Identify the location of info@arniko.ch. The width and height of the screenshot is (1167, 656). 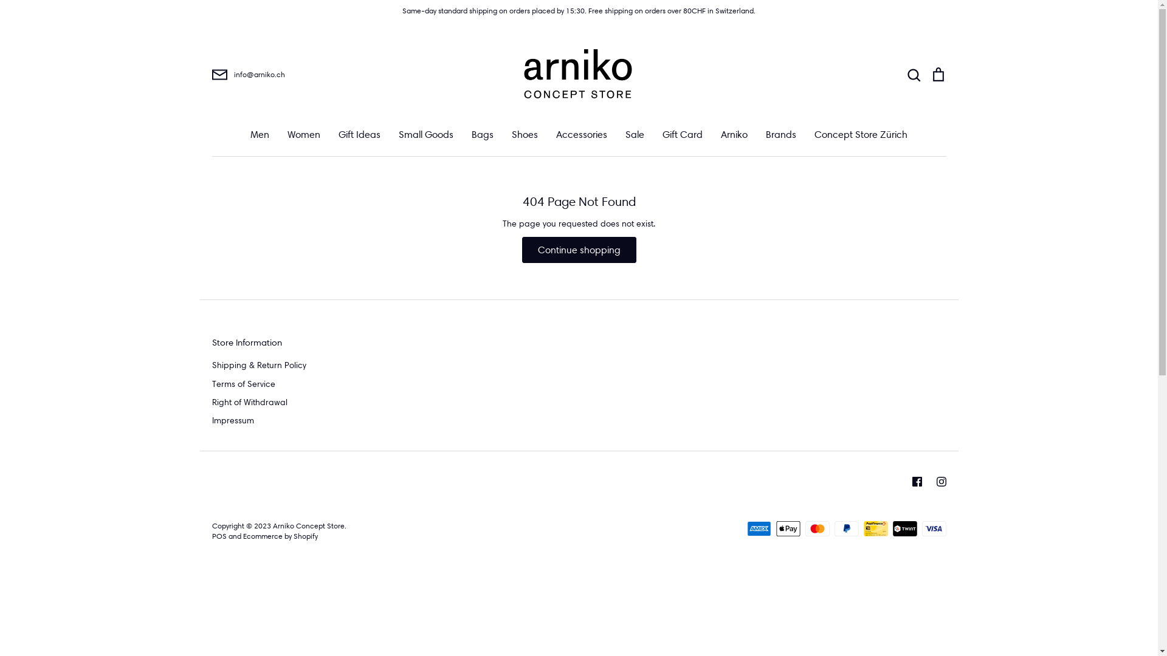
(333, 75).